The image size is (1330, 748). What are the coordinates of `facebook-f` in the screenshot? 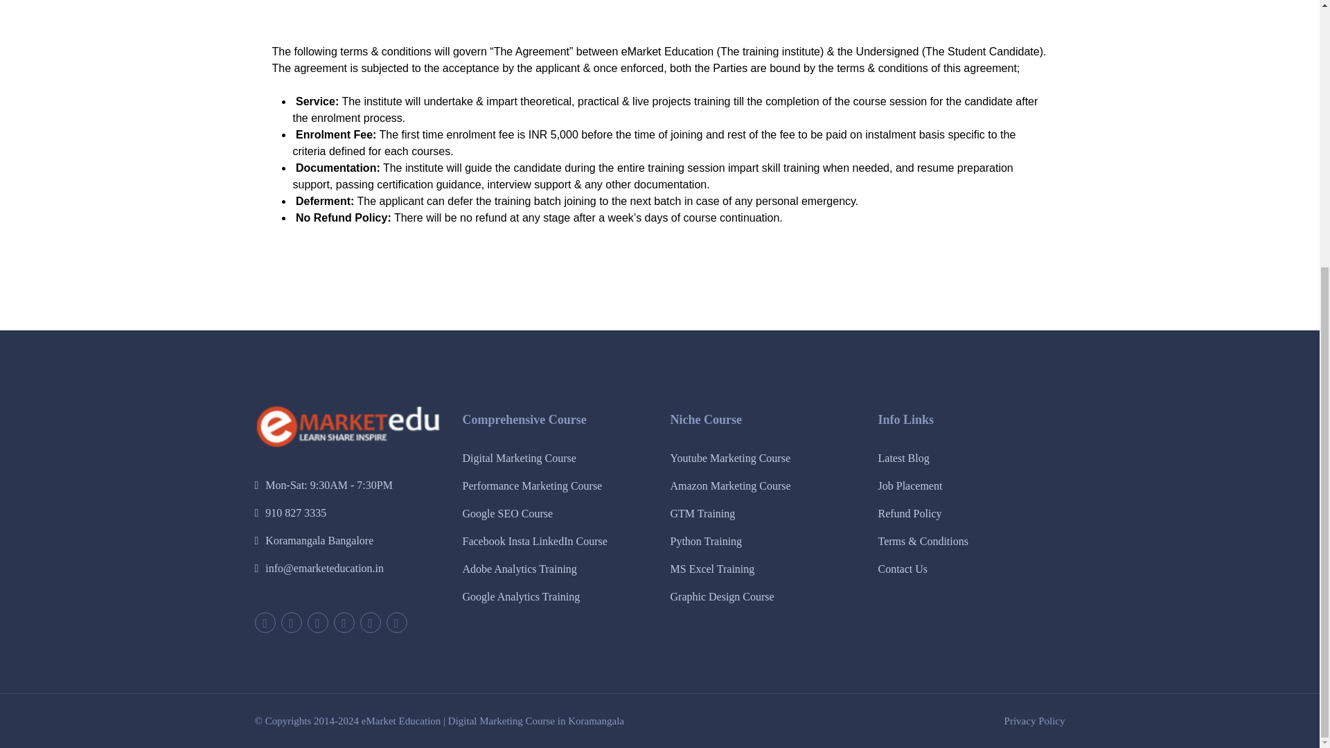 It's located at (291, 622).